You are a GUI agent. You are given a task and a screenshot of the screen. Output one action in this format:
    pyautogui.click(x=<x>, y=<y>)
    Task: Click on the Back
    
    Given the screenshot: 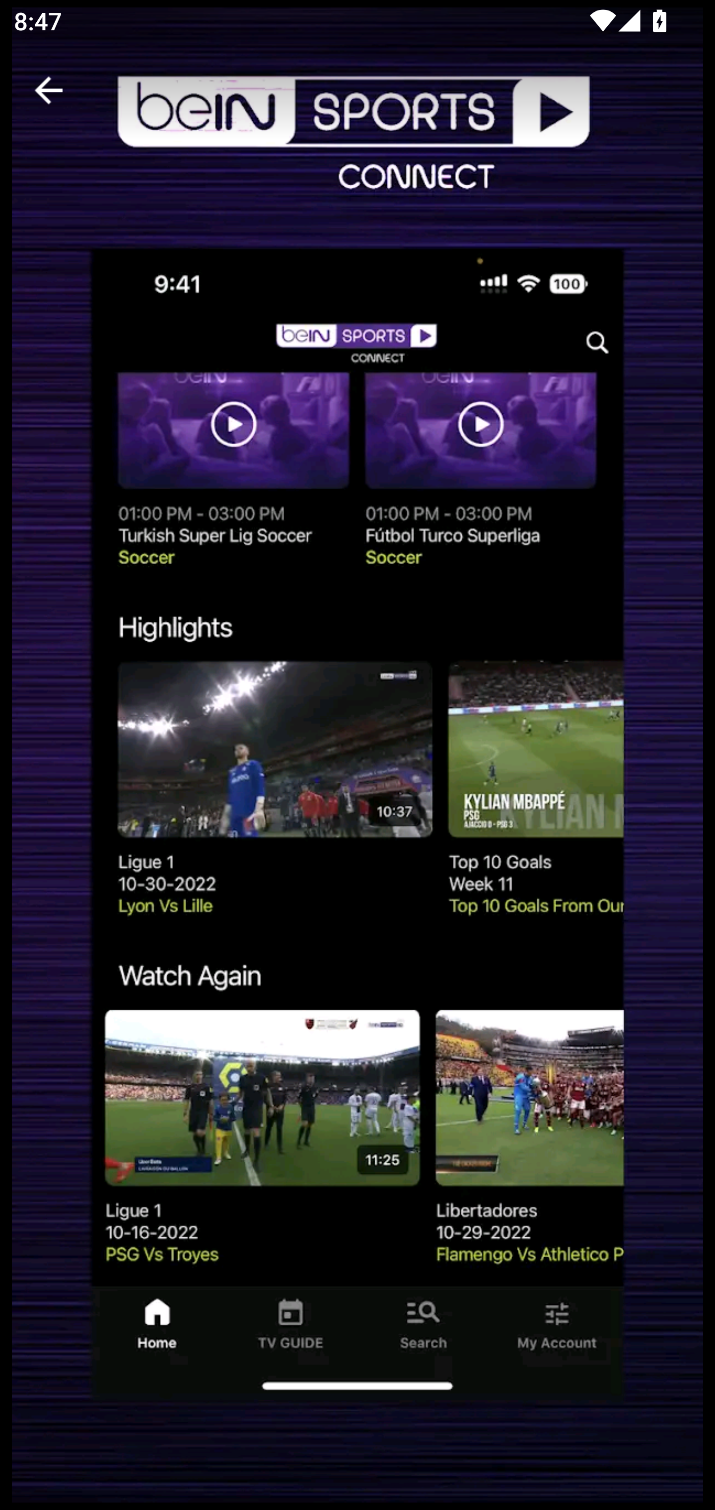 What is the action you would take?
    pyautogui.click(x=49, y=90)
    